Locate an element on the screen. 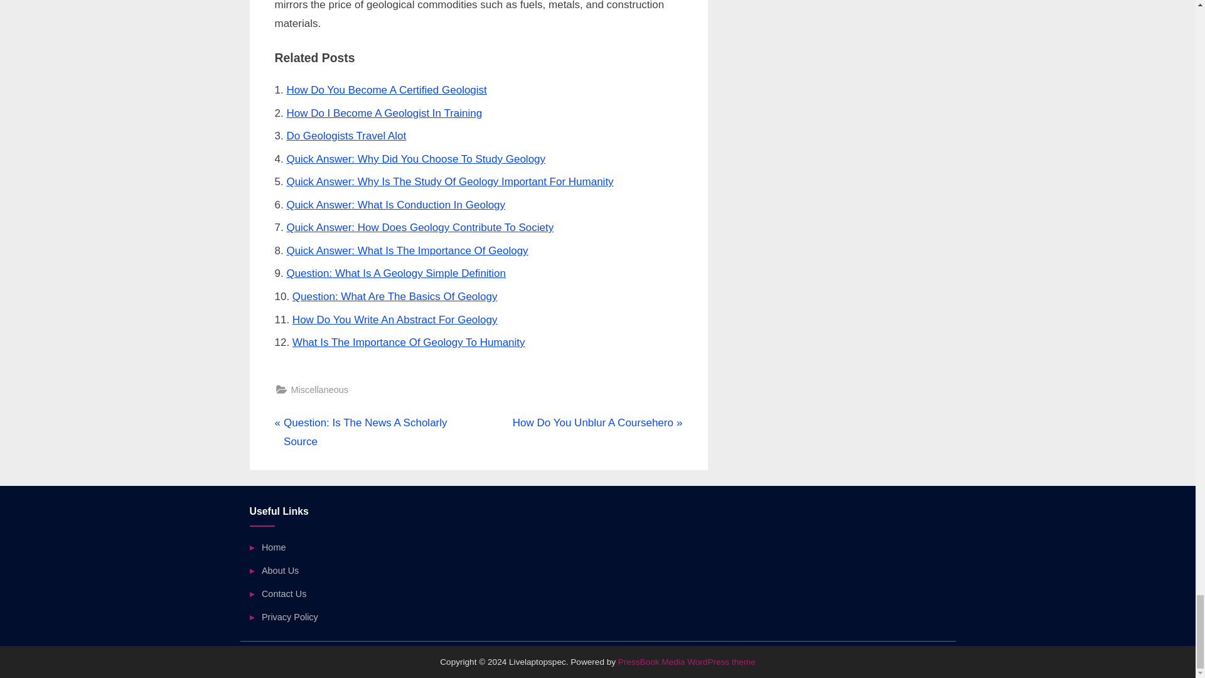  Miscellaneous is located at coordinates (319, 390).